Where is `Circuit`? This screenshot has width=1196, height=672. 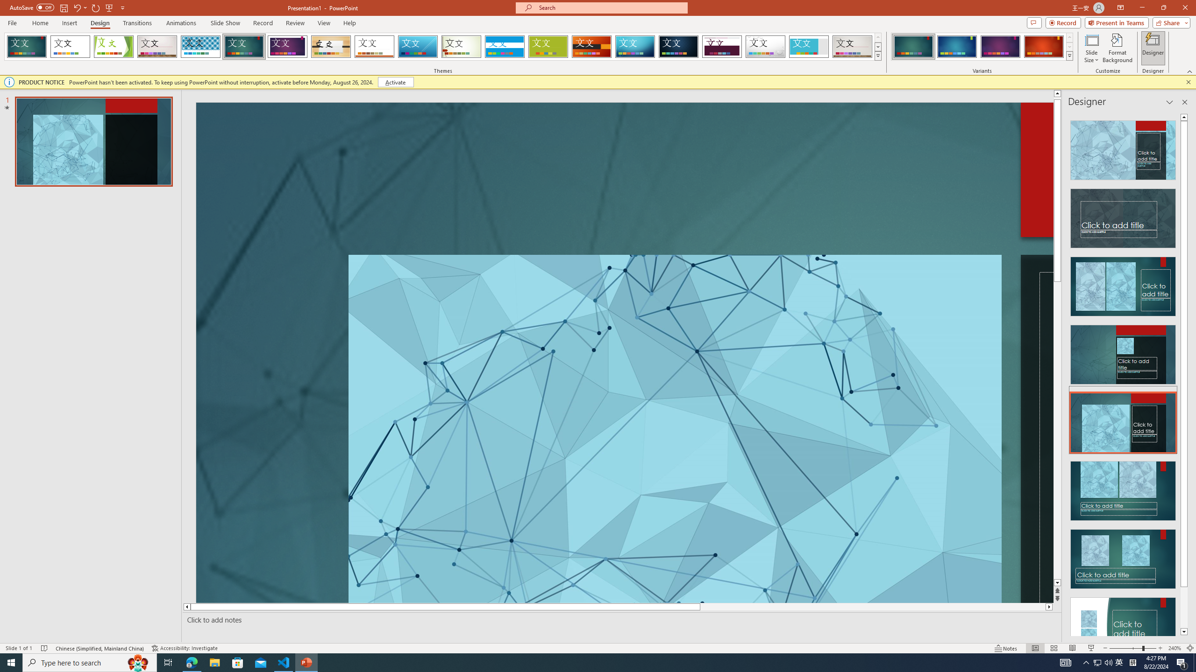
Circuit is located at coordinates (635, 47).